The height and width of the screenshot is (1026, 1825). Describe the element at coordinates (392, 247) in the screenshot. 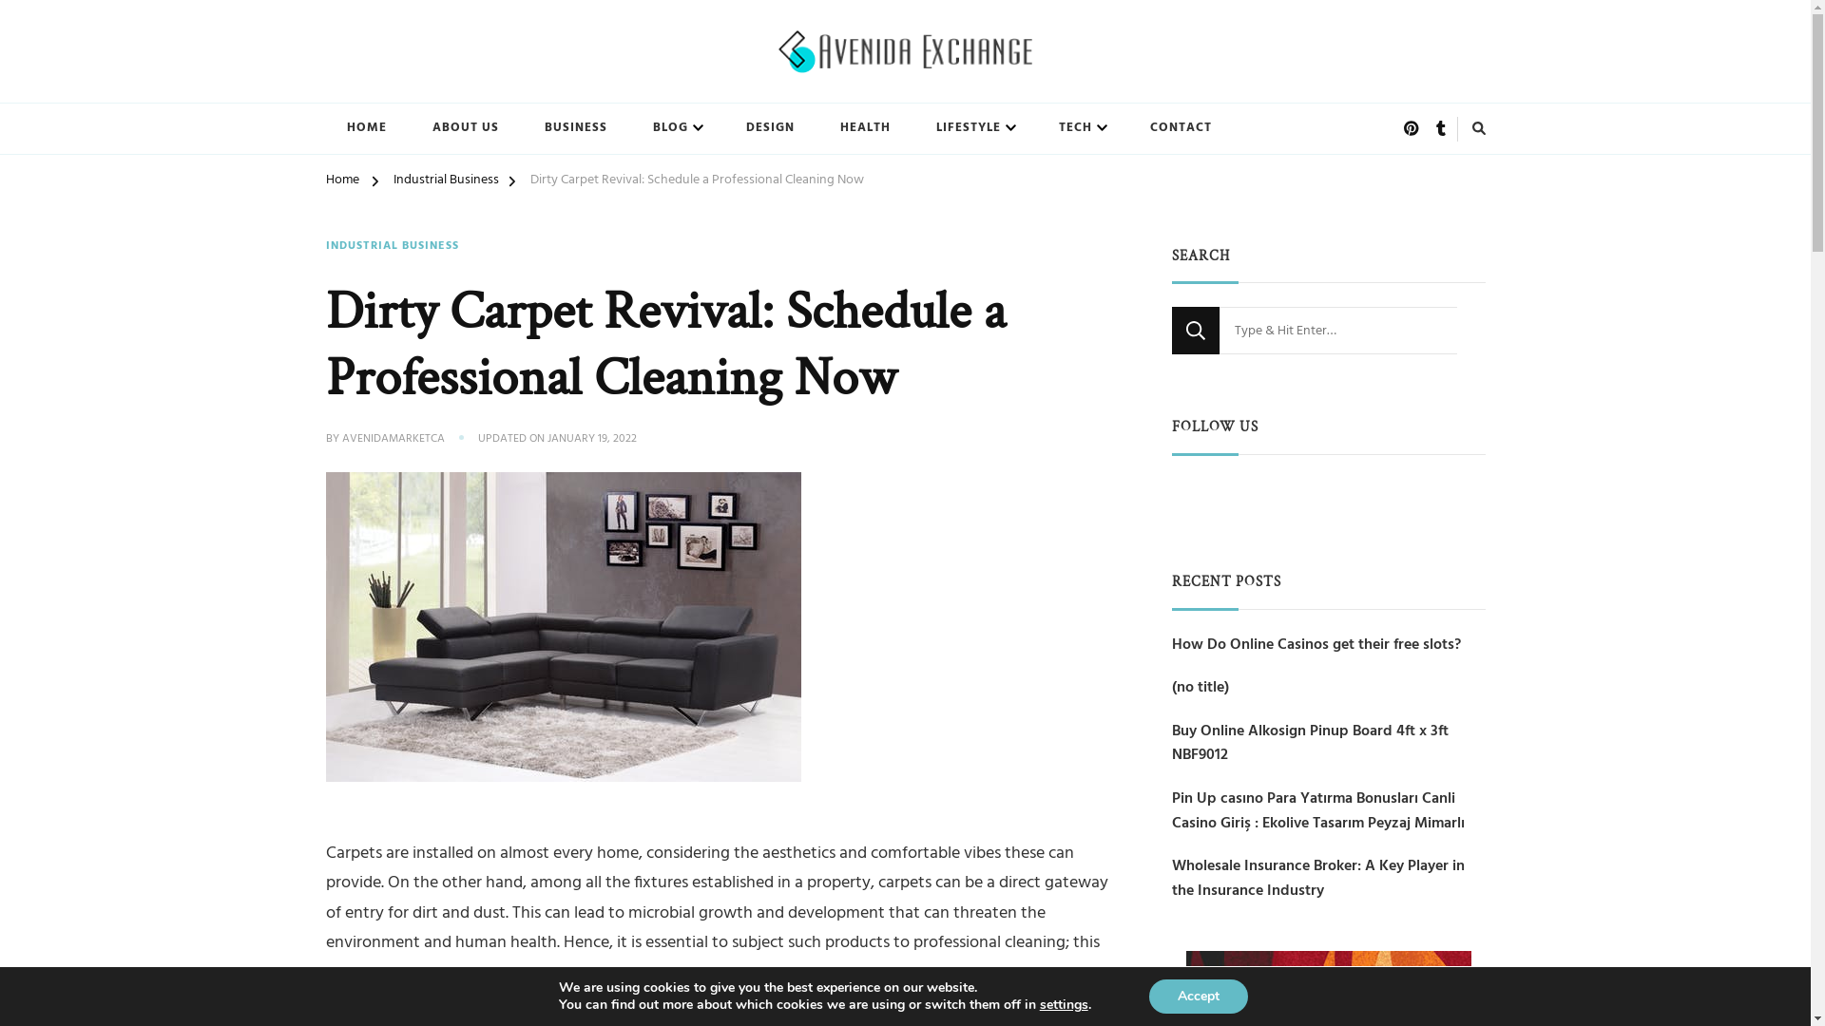

I see `INDUSTRIAL BUSINESS` at that location.